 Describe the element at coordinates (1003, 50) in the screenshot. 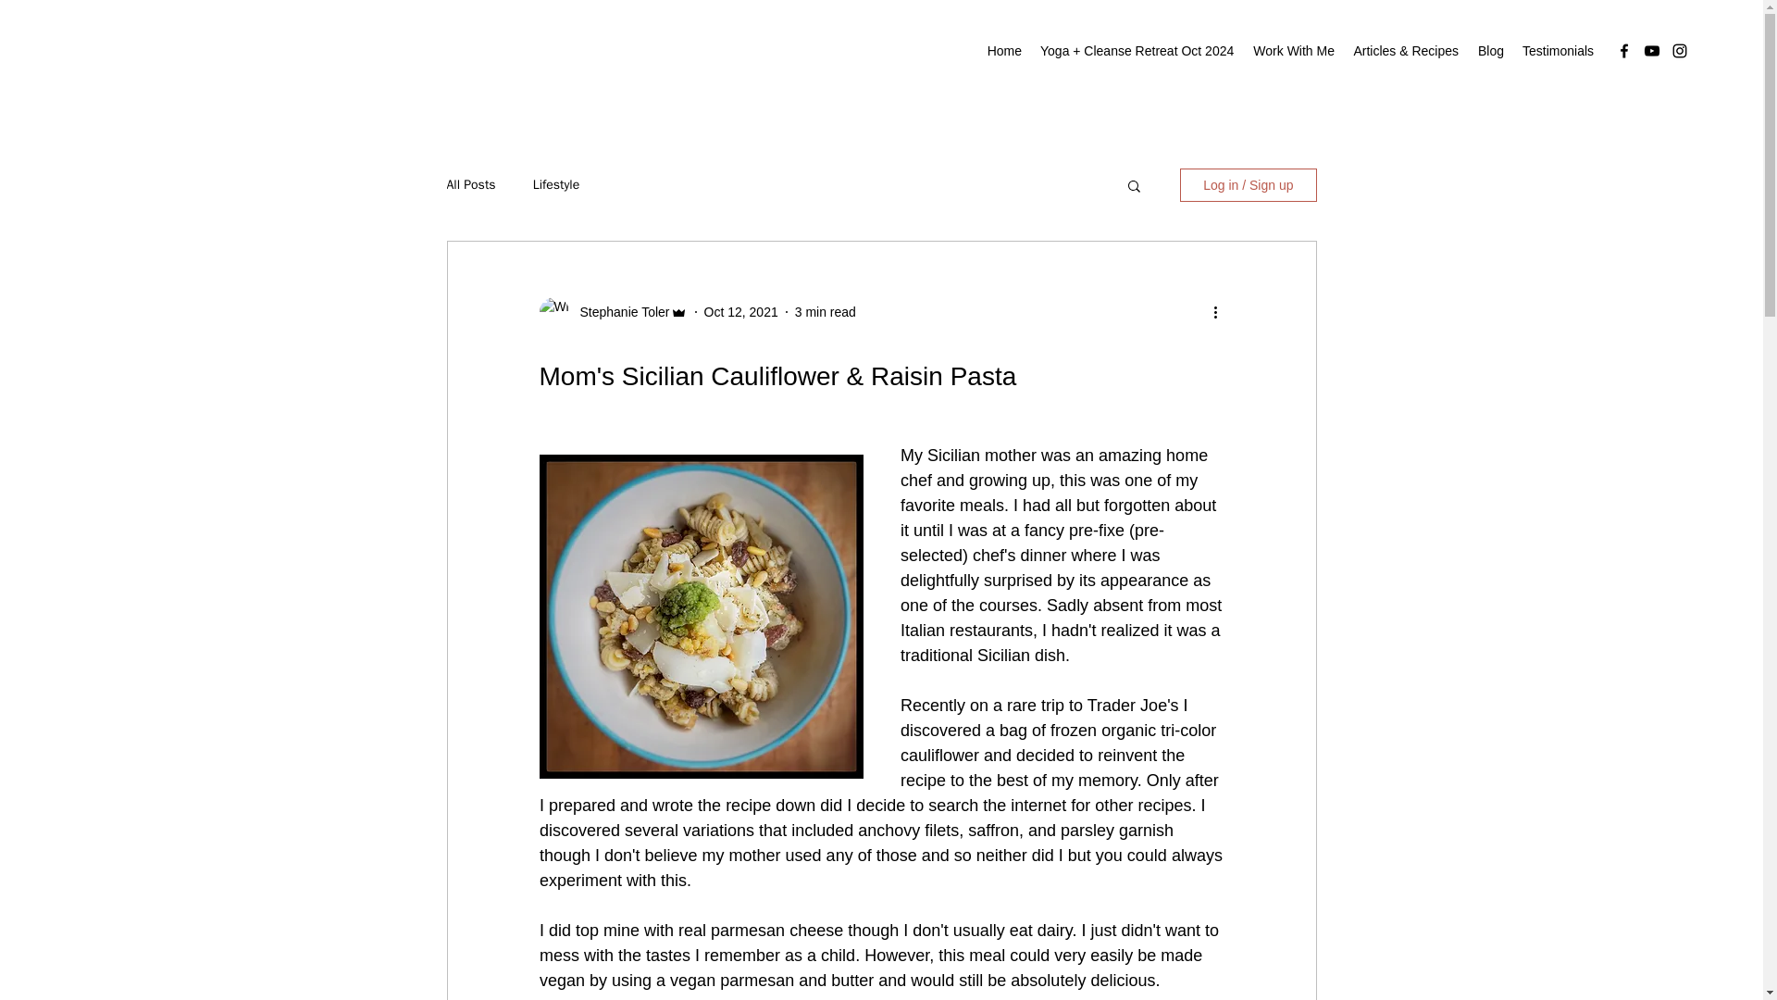

I see `Home` at that location.